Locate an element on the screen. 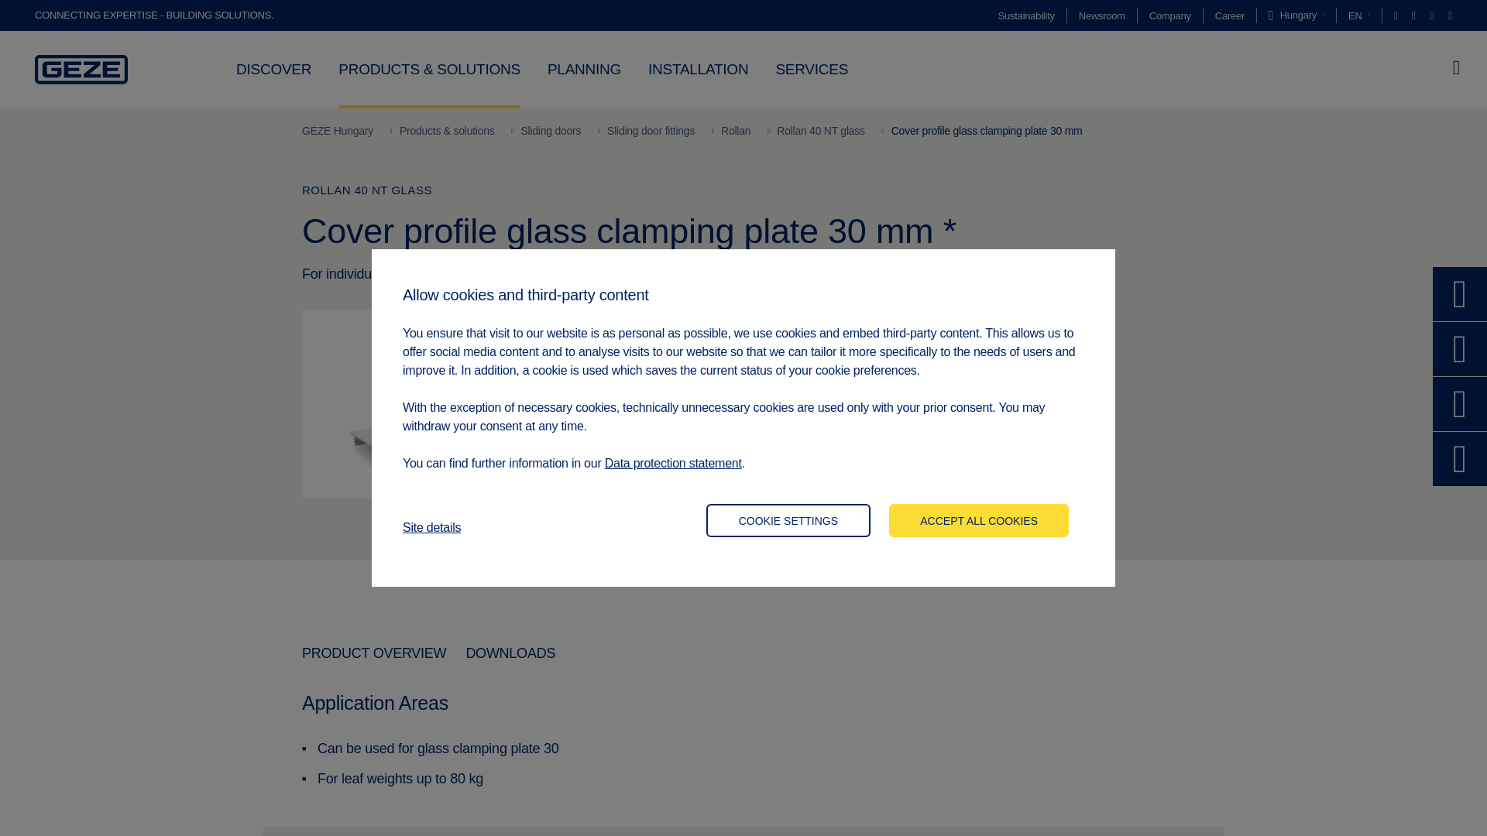  LinkedIn is located at coordinates (1434, 15).